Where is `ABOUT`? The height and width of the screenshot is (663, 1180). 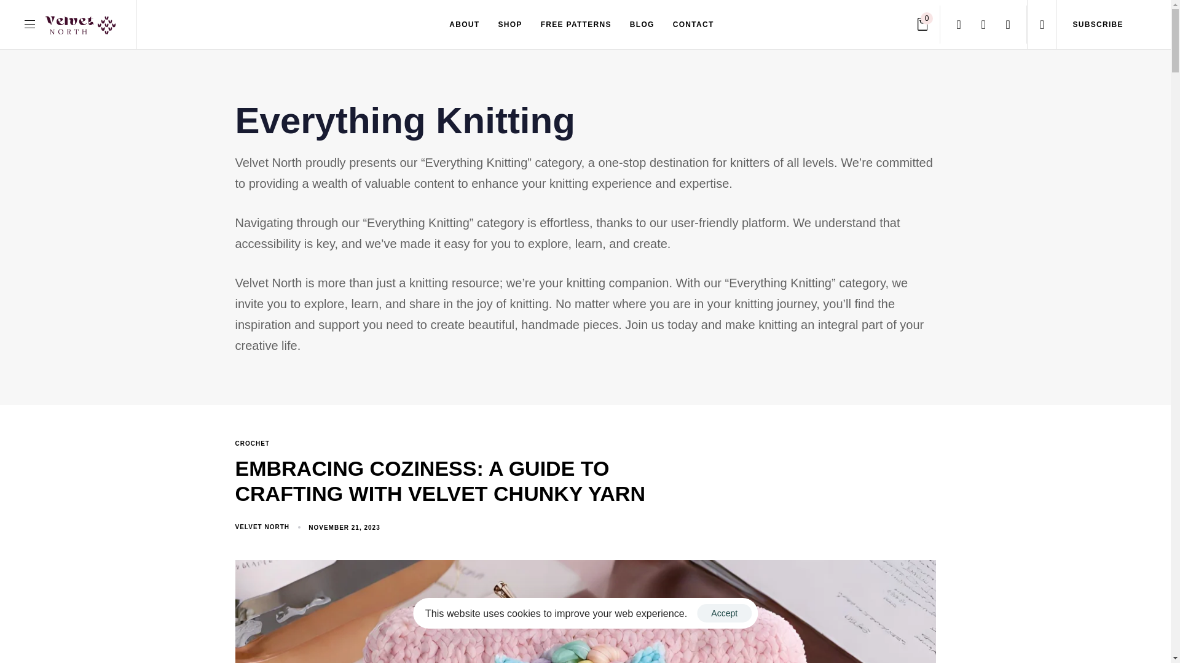 ABOUT is located at coordinates (464, 25).